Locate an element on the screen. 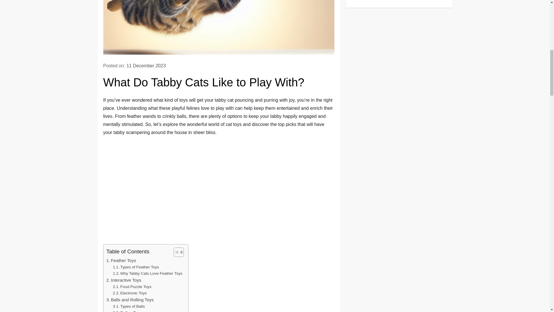  Food Puzzle Toys is located at coordinates (132, 287).